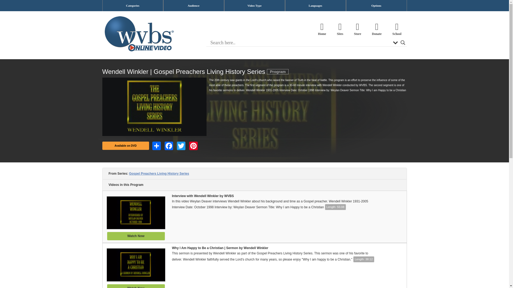 This screenshot has width=513, height=288. Describe the element at coordinates (397, 29) in the screenshot. I see `WVBS Online Bible School` at that location.